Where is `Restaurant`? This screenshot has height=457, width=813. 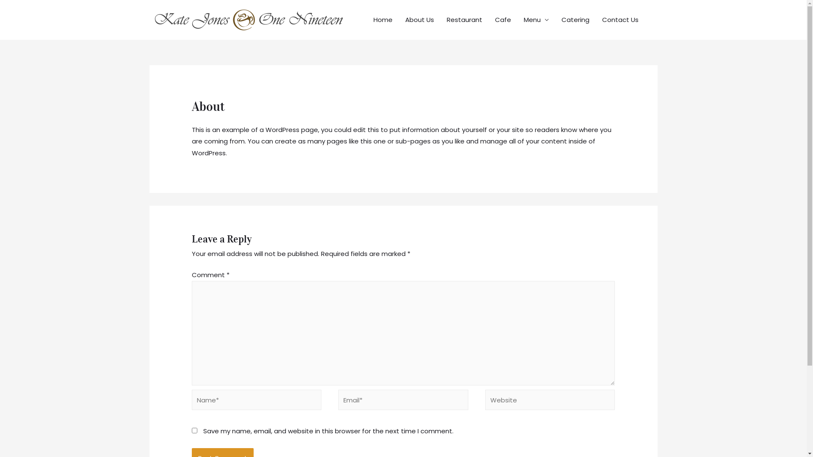
Restaurant is located at coordinates (465, 20).